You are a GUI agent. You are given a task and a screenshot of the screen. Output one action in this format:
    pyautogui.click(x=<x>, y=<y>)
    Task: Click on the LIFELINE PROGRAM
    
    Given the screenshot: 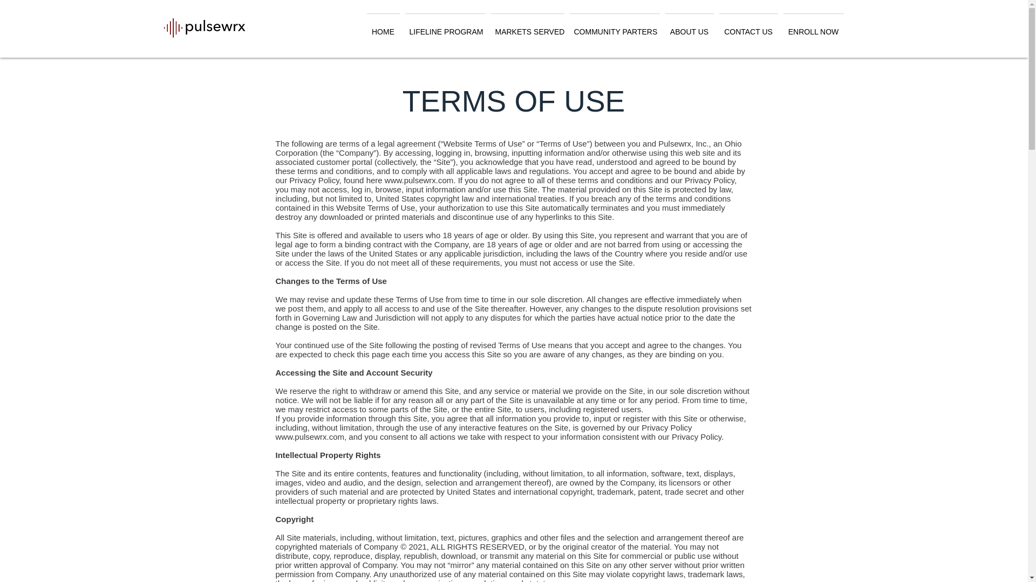 What is the action you would take?
    pyautogui.click(x=445, y=26)
    